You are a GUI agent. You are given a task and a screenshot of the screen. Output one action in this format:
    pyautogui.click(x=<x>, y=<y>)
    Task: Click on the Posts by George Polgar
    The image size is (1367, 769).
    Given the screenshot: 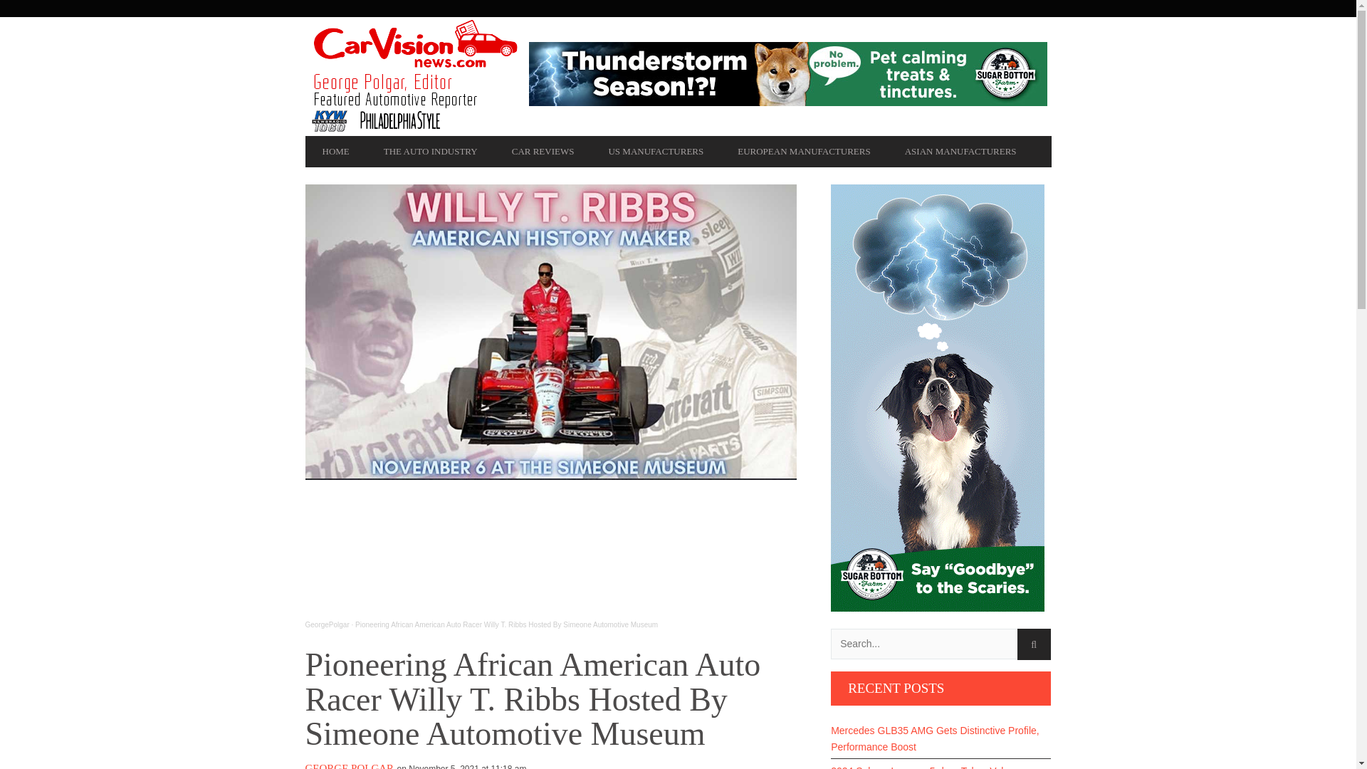 What is the action you would take?
    pyautogui.click(x=349, y=766)
    